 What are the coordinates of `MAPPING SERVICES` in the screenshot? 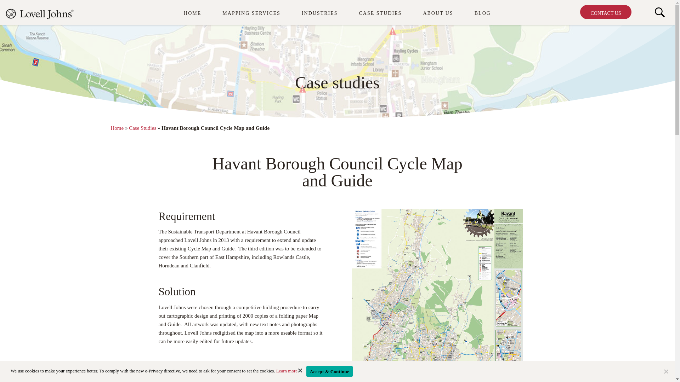 It's located at (251, 13).